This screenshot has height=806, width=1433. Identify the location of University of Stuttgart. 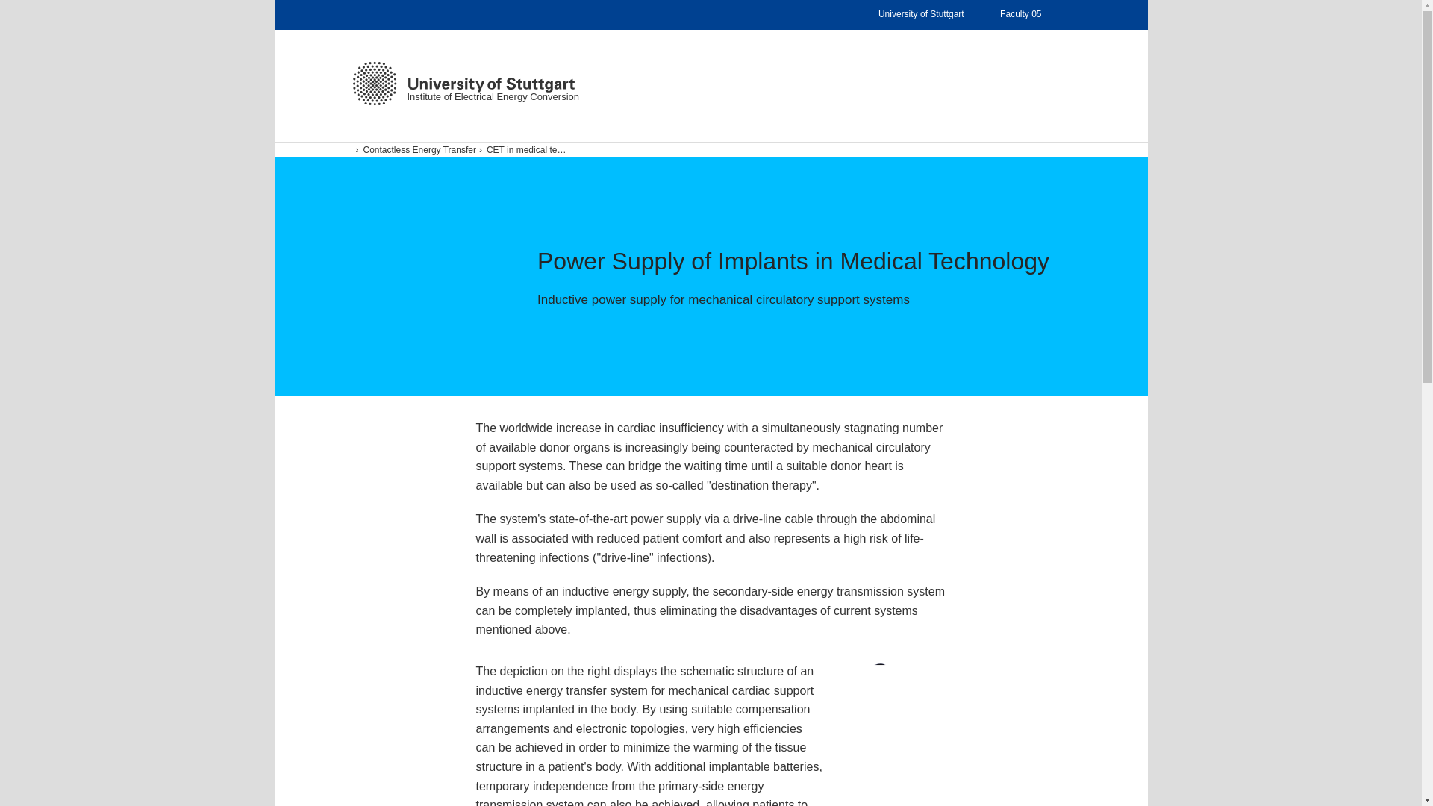
(932, 15).